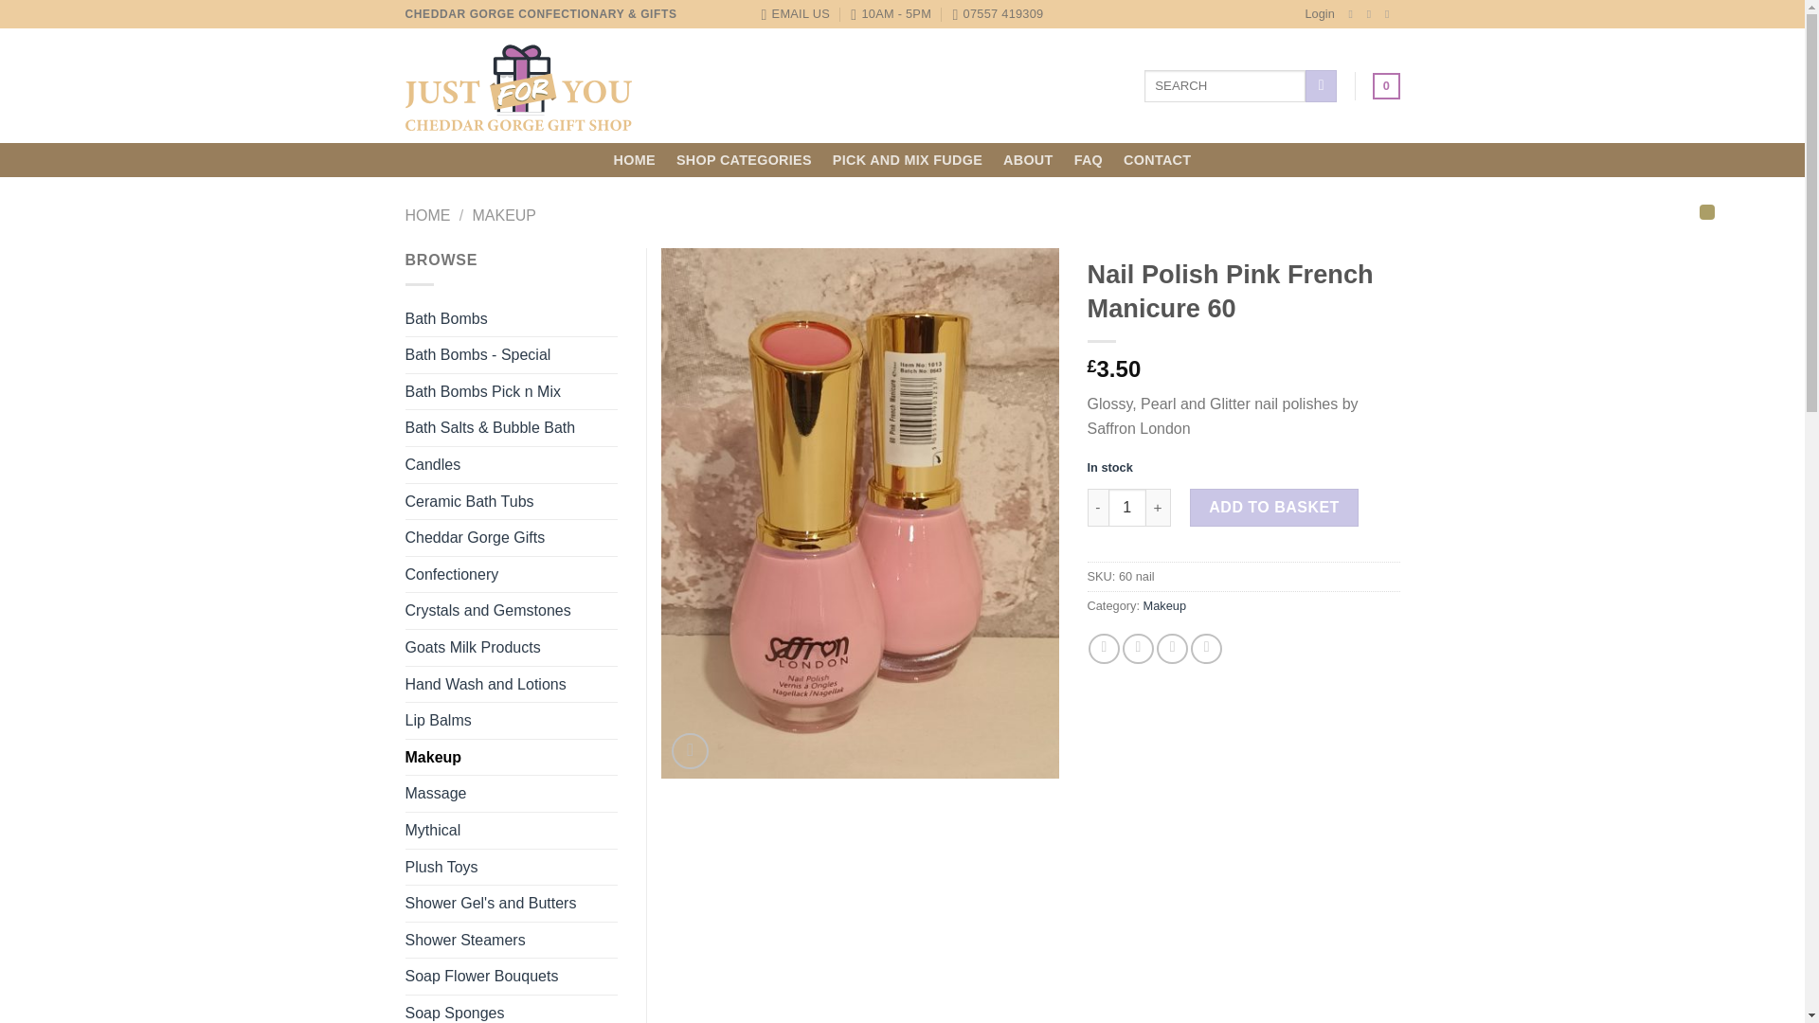  What do you see at coordinates (796, 14) in the screenshot?
I see `EMAIL US` at bounding box center [796, 14].